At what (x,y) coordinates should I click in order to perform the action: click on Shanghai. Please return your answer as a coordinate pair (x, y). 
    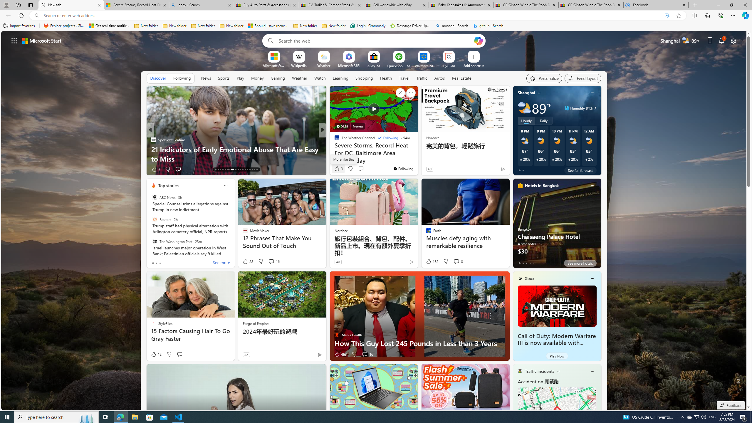
    Looking at the image, I should click on (526, 93).